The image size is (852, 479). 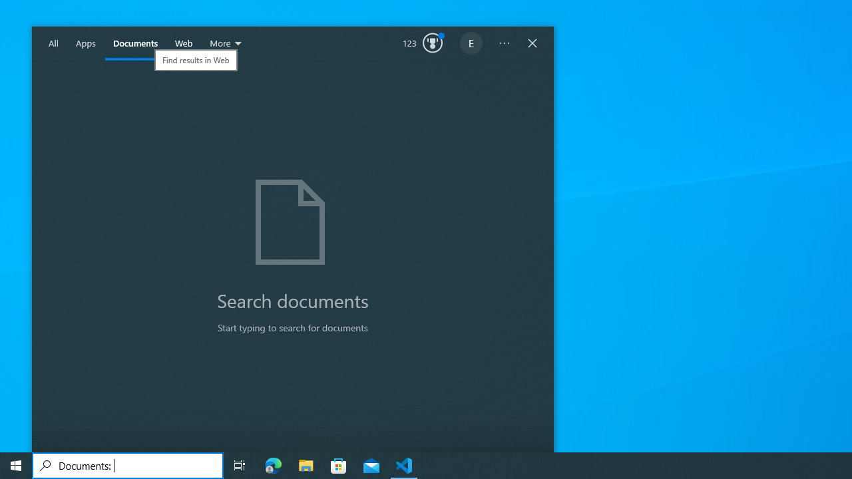 I want to click on Web, so click(x=184, y=44).